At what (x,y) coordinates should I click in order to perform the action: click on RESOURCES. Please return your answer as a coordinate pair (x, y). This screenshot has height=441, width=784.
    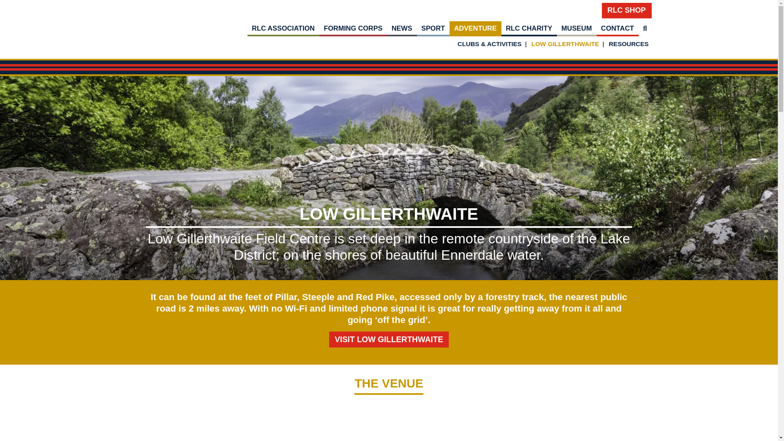
    Looking at the image, I should click on (629, 44).